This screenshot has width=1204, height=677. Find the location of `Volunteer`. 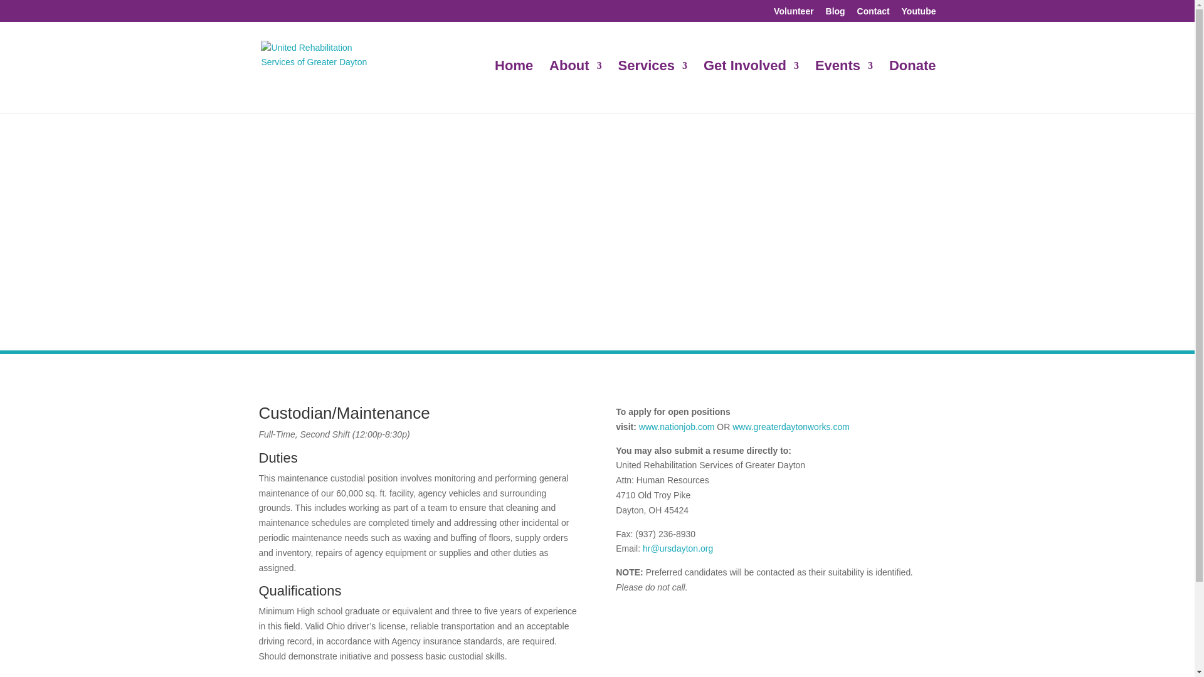

Volunteer is located at coordinates (794, 14).